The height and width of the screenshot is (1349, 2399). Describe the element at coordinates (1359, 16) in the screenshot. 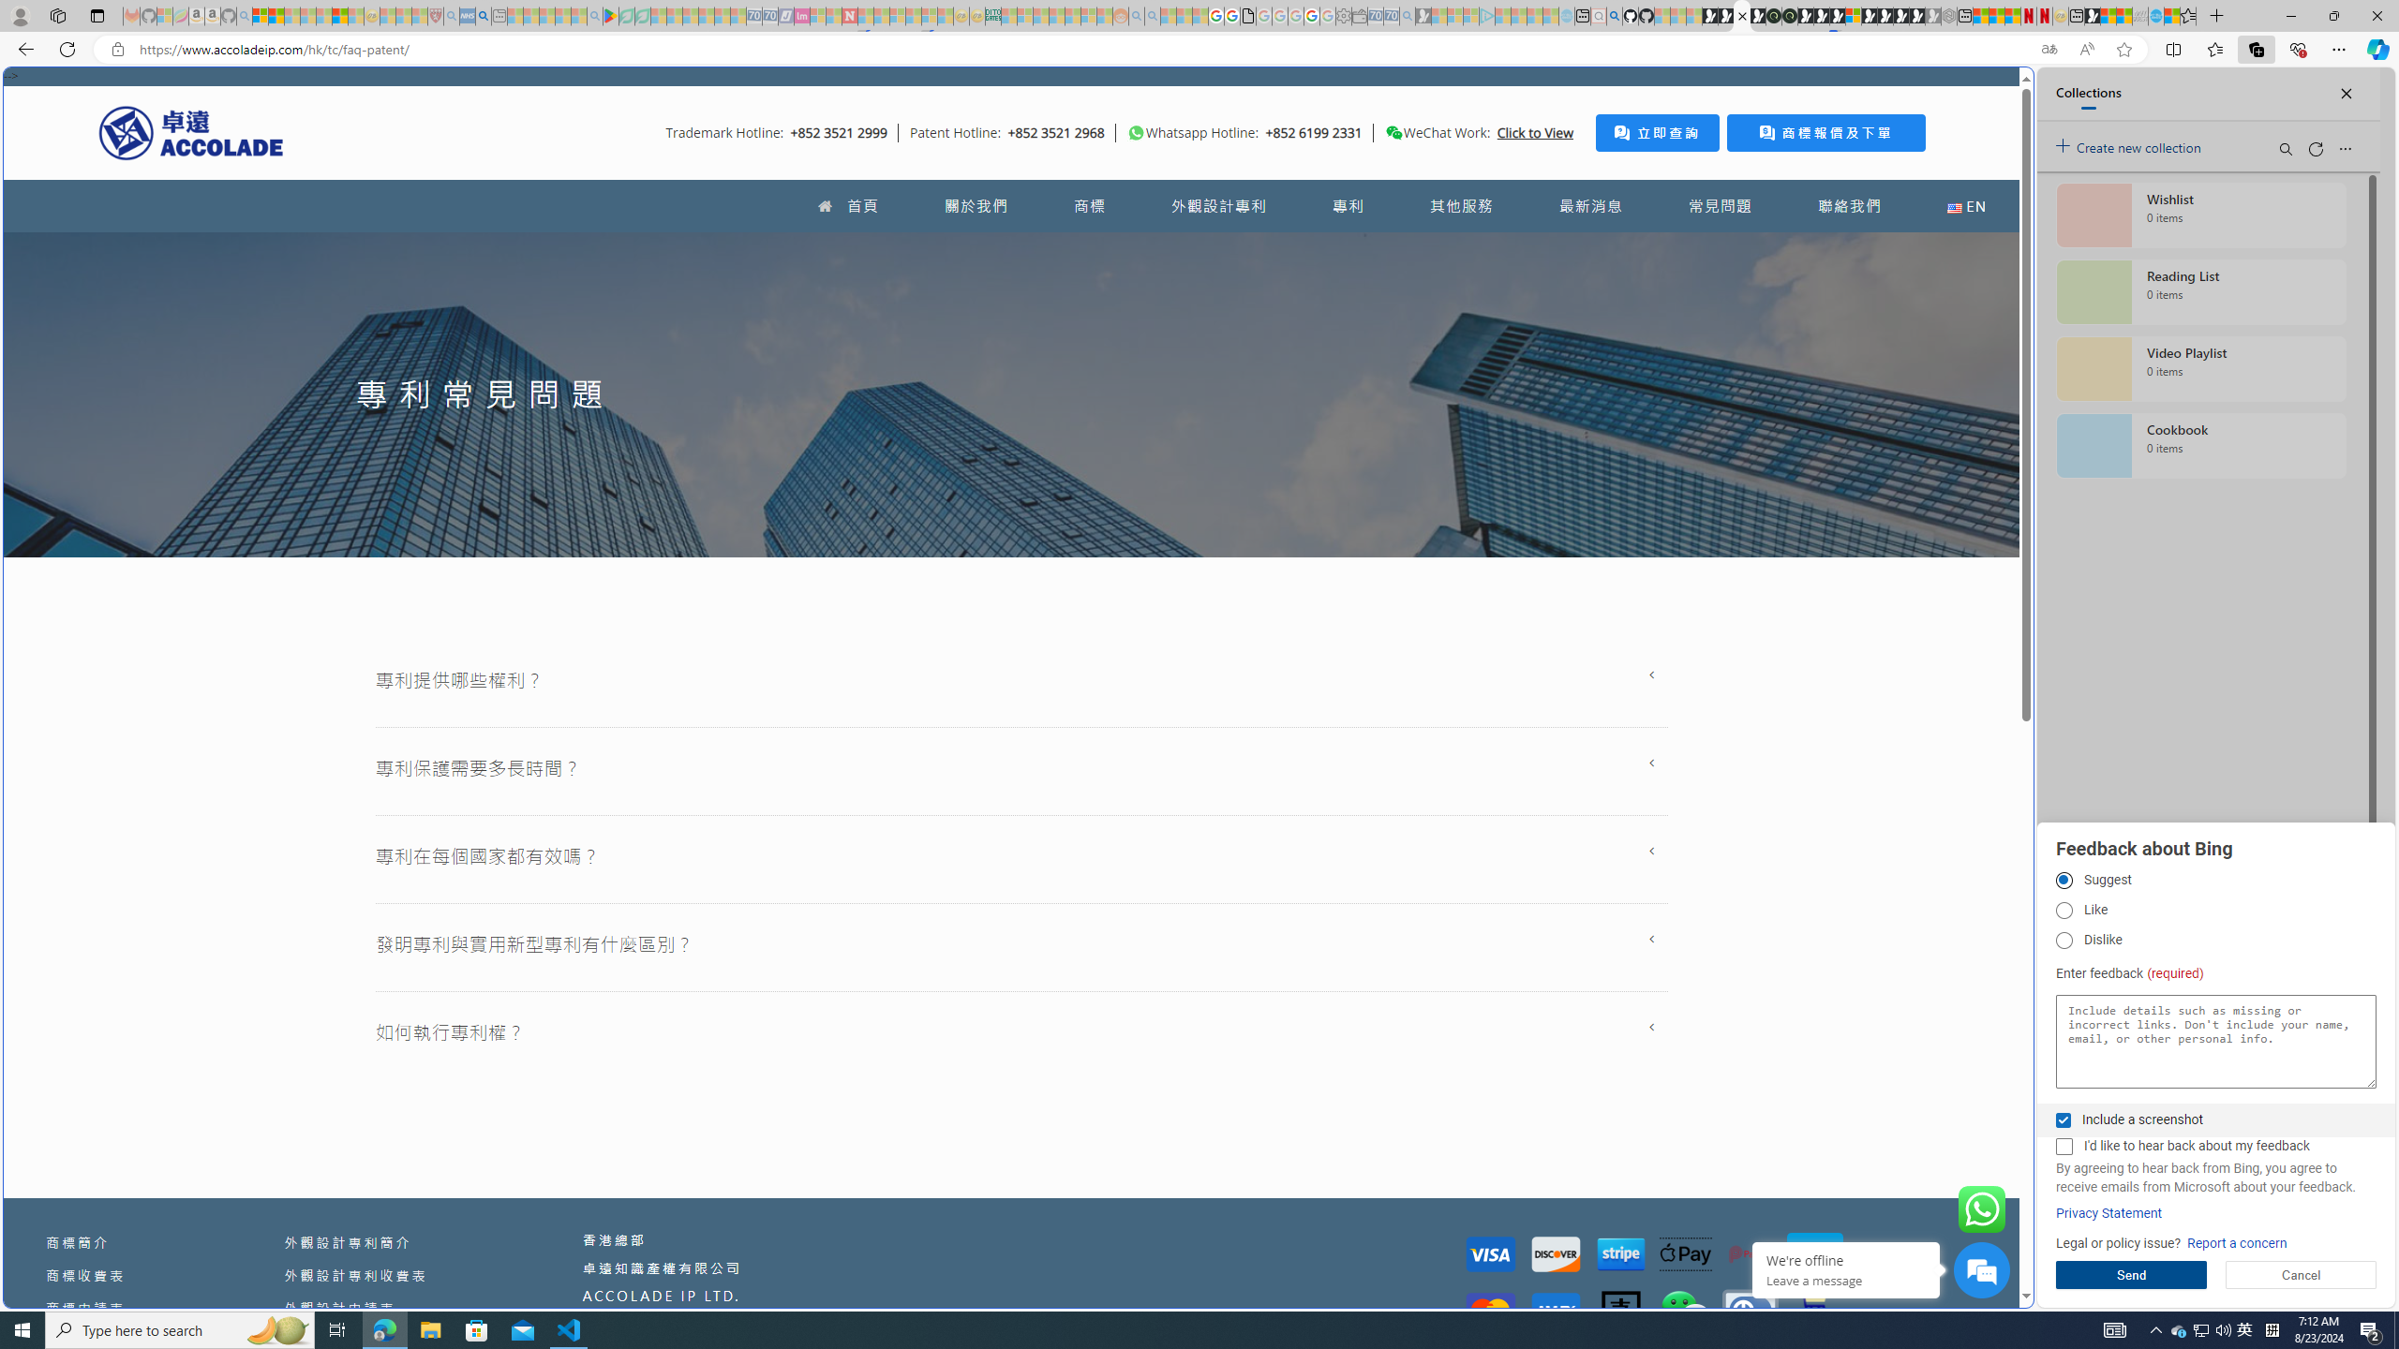

I see `Wallet - Sleeping` at that location.